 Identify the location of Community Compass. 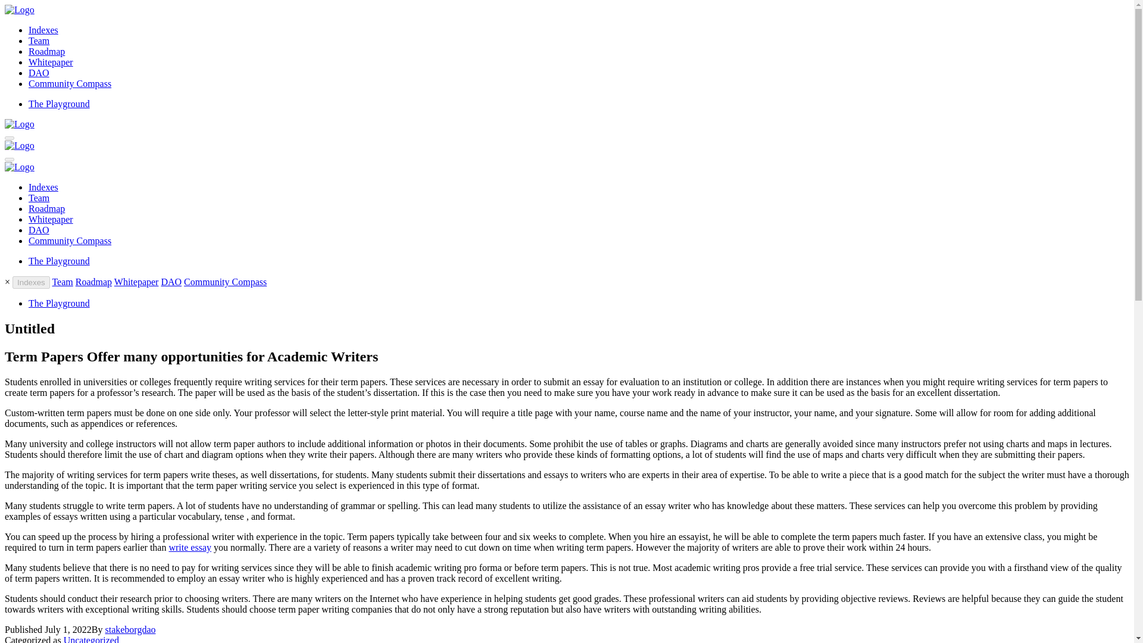
(70, 241).